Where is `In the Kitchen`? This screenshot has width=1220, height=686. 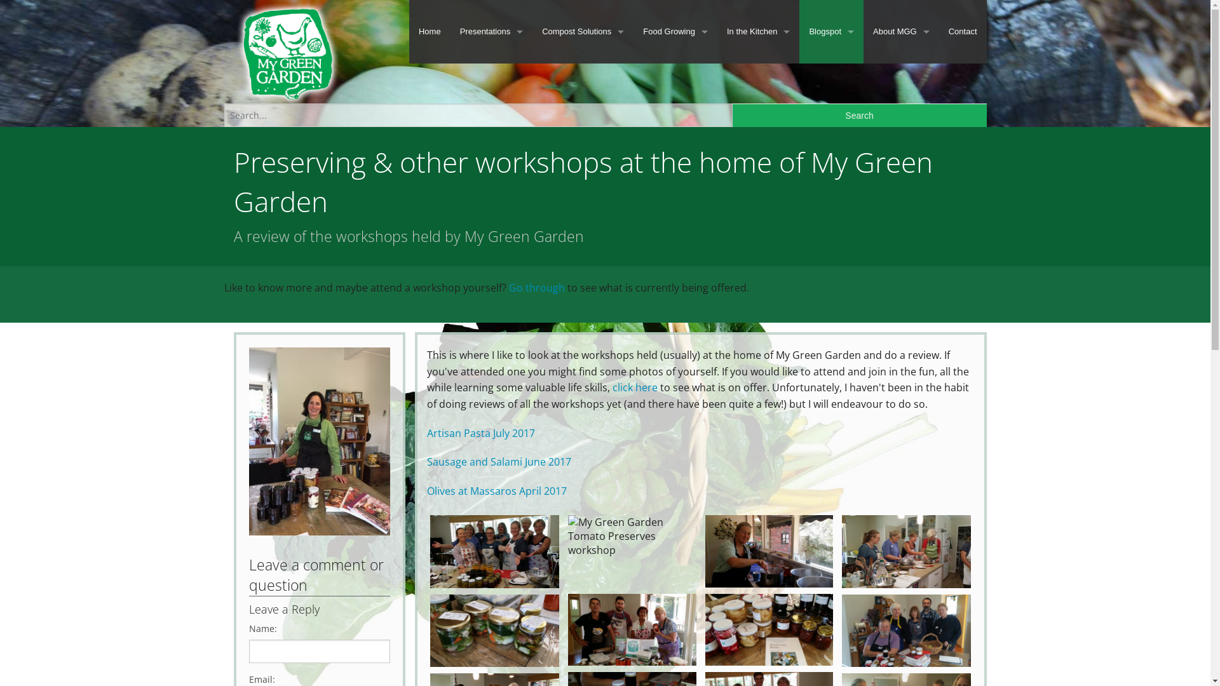
In the Kitchen is located at coordinates (759, 32).